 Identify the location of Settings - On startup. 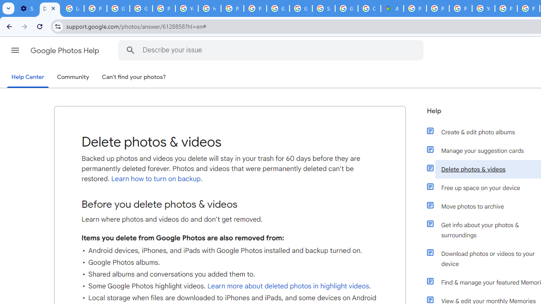
(27, 8).